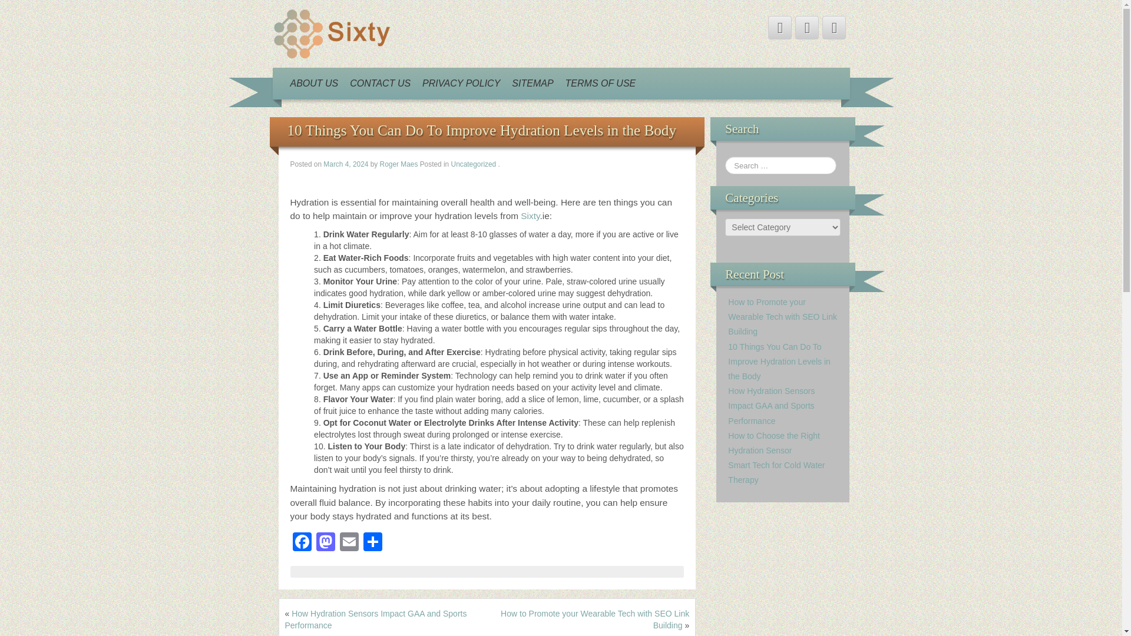 This screenshot has height=636, width=1131. I want to click on Smart Tech for Cold Water Therapy, so click(776, 472).